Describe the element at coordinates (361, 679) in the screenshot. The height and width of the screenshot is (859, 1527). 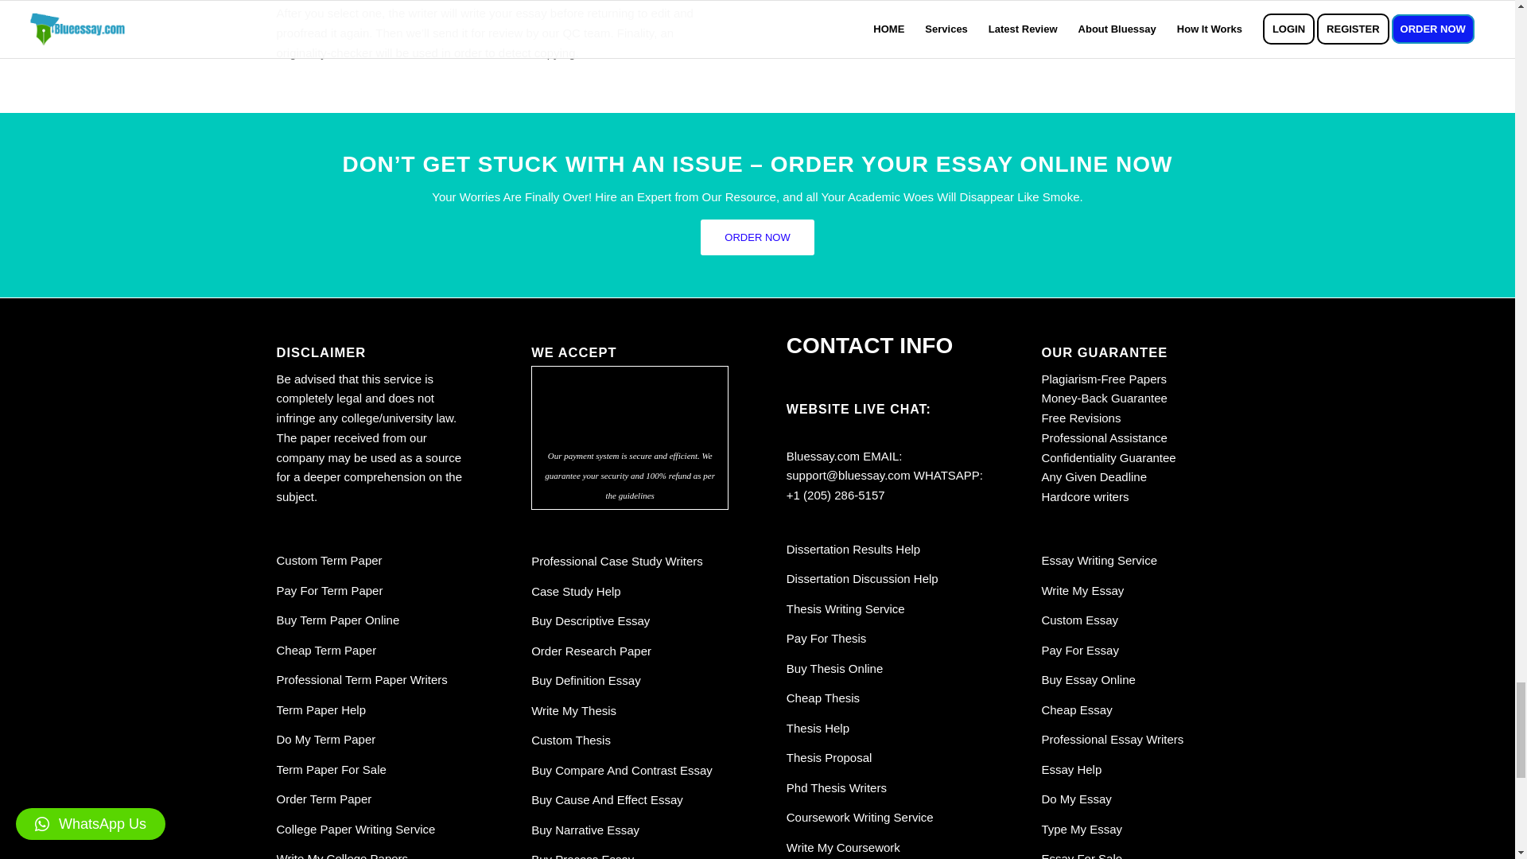
I see `Professional Term Paper Writers` at that location.